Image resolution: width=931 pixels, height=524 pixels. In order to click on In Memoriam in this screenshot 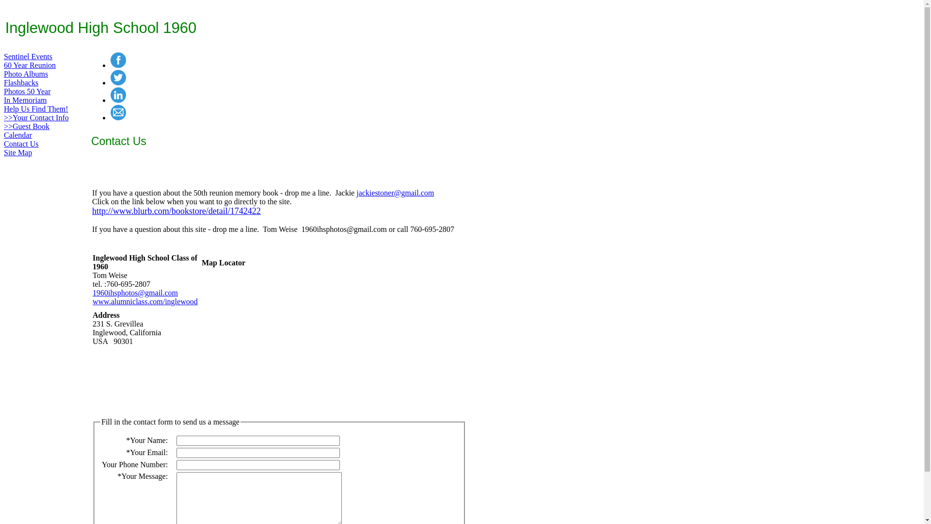, I will do `click(25, 100)`.